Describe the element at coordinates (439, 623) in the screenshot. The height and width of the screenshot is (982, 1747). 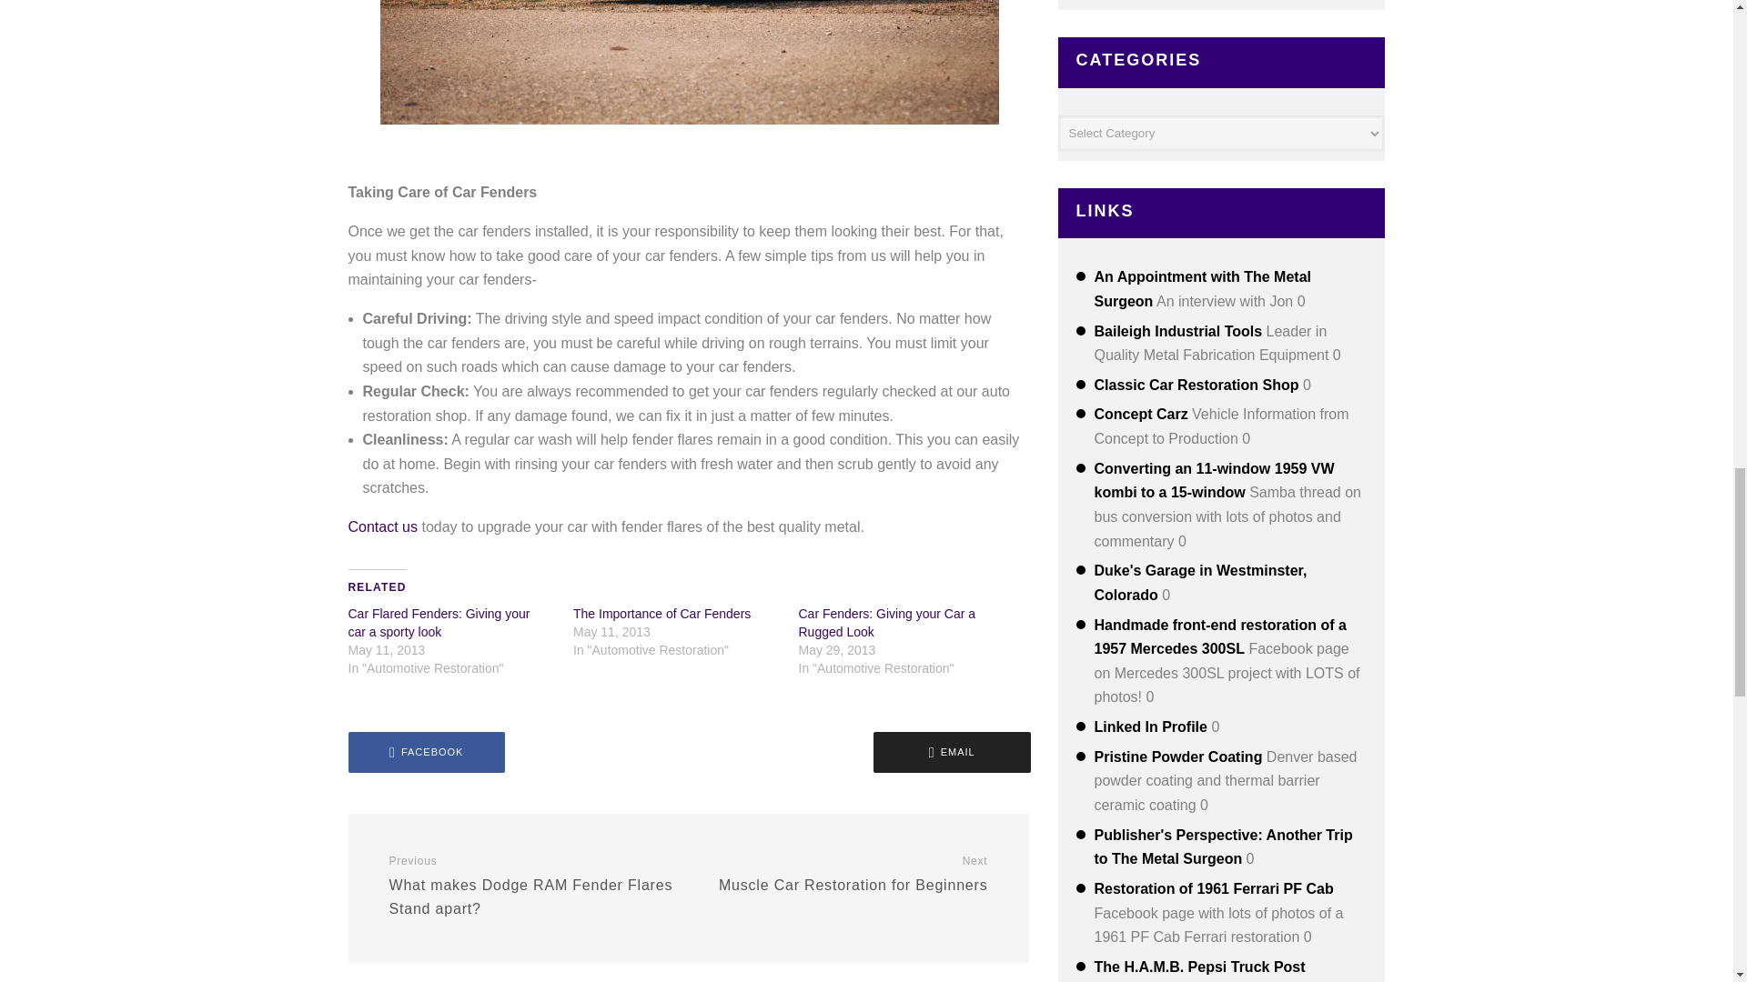
I see `The Importance of Car Fenders` at that location.